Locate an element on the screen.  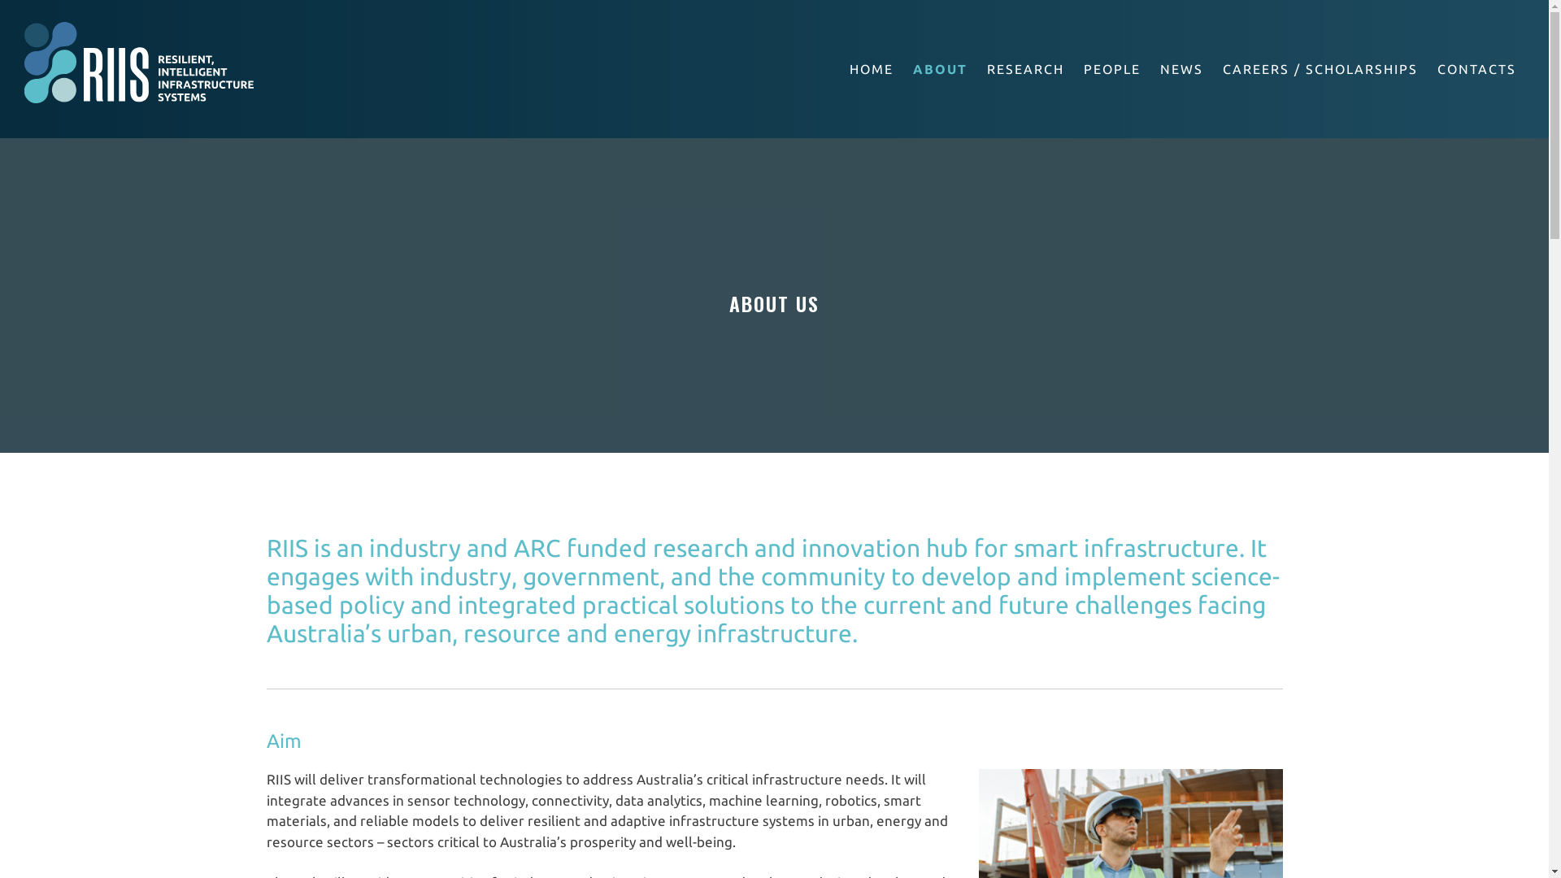
NEWS is located at coordinates (1182, 69).